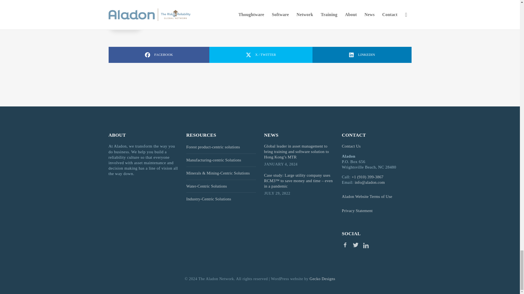  Describe the element at coordinates (159, 55) in the screenshot. I see `Share page on Facebook` at that location.